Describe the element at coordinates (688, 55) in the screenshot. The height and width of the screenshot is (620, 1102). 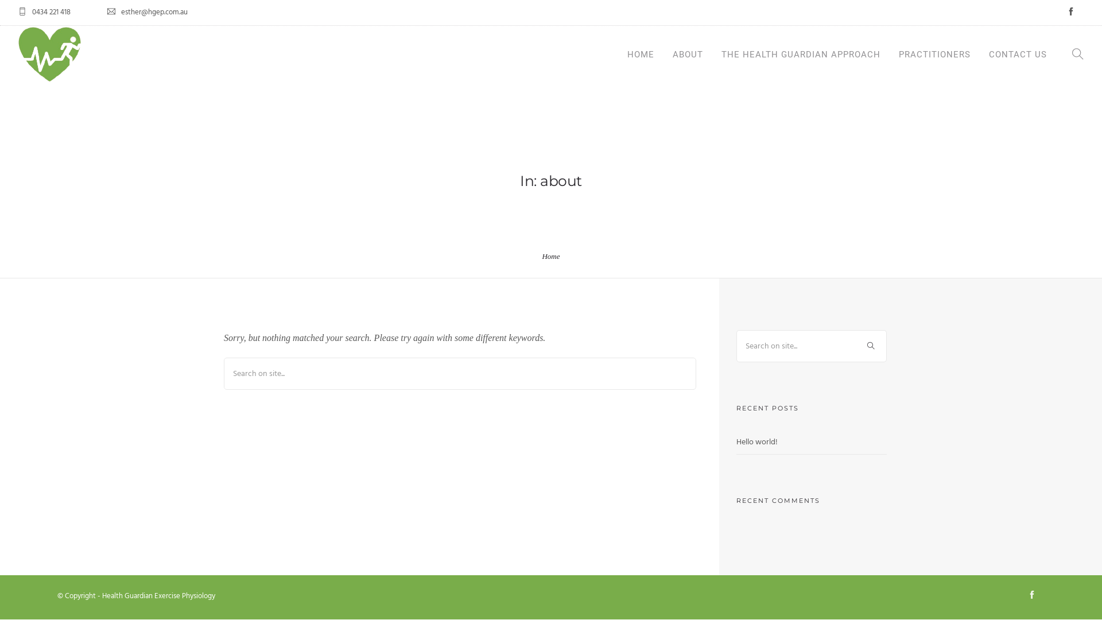
I see `ABOUT` at that location.